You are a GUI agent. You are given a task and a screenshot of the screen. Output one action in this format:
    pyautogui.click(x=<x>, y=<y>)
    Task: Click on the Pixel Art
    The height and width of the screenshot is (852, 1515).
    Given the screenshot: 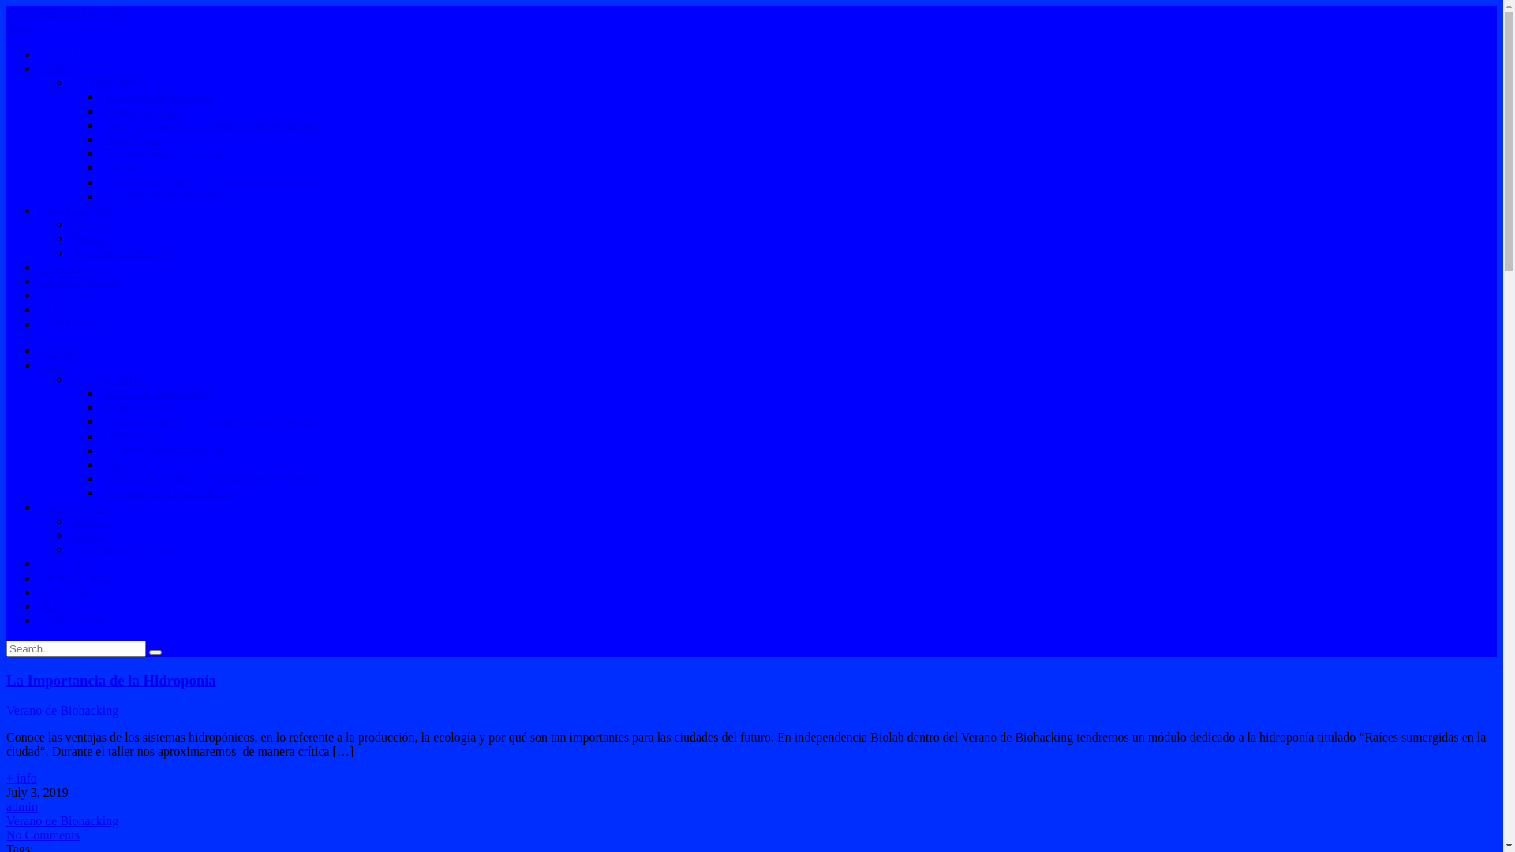 What is the action you would take?
    pyautogui.click(x=123, y=464)
    